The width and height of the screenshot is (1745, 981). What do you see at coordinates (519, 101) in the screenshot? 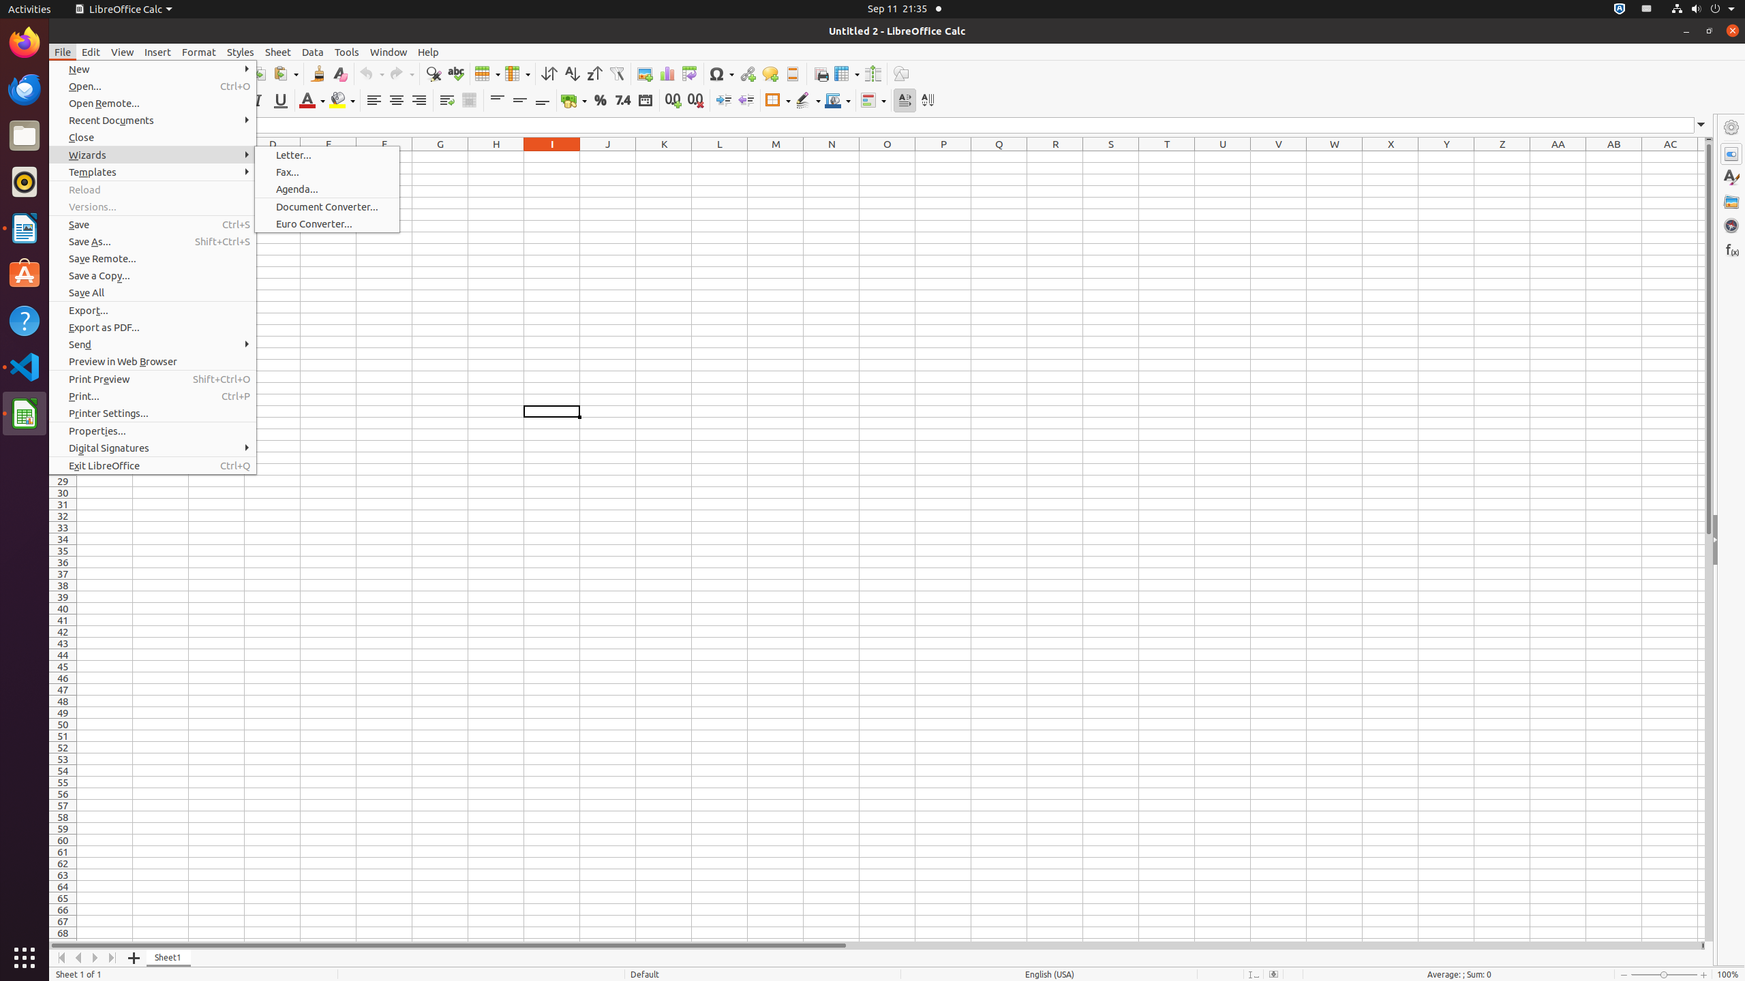
I see `Center Vertically` at bounding box center [519, 101].